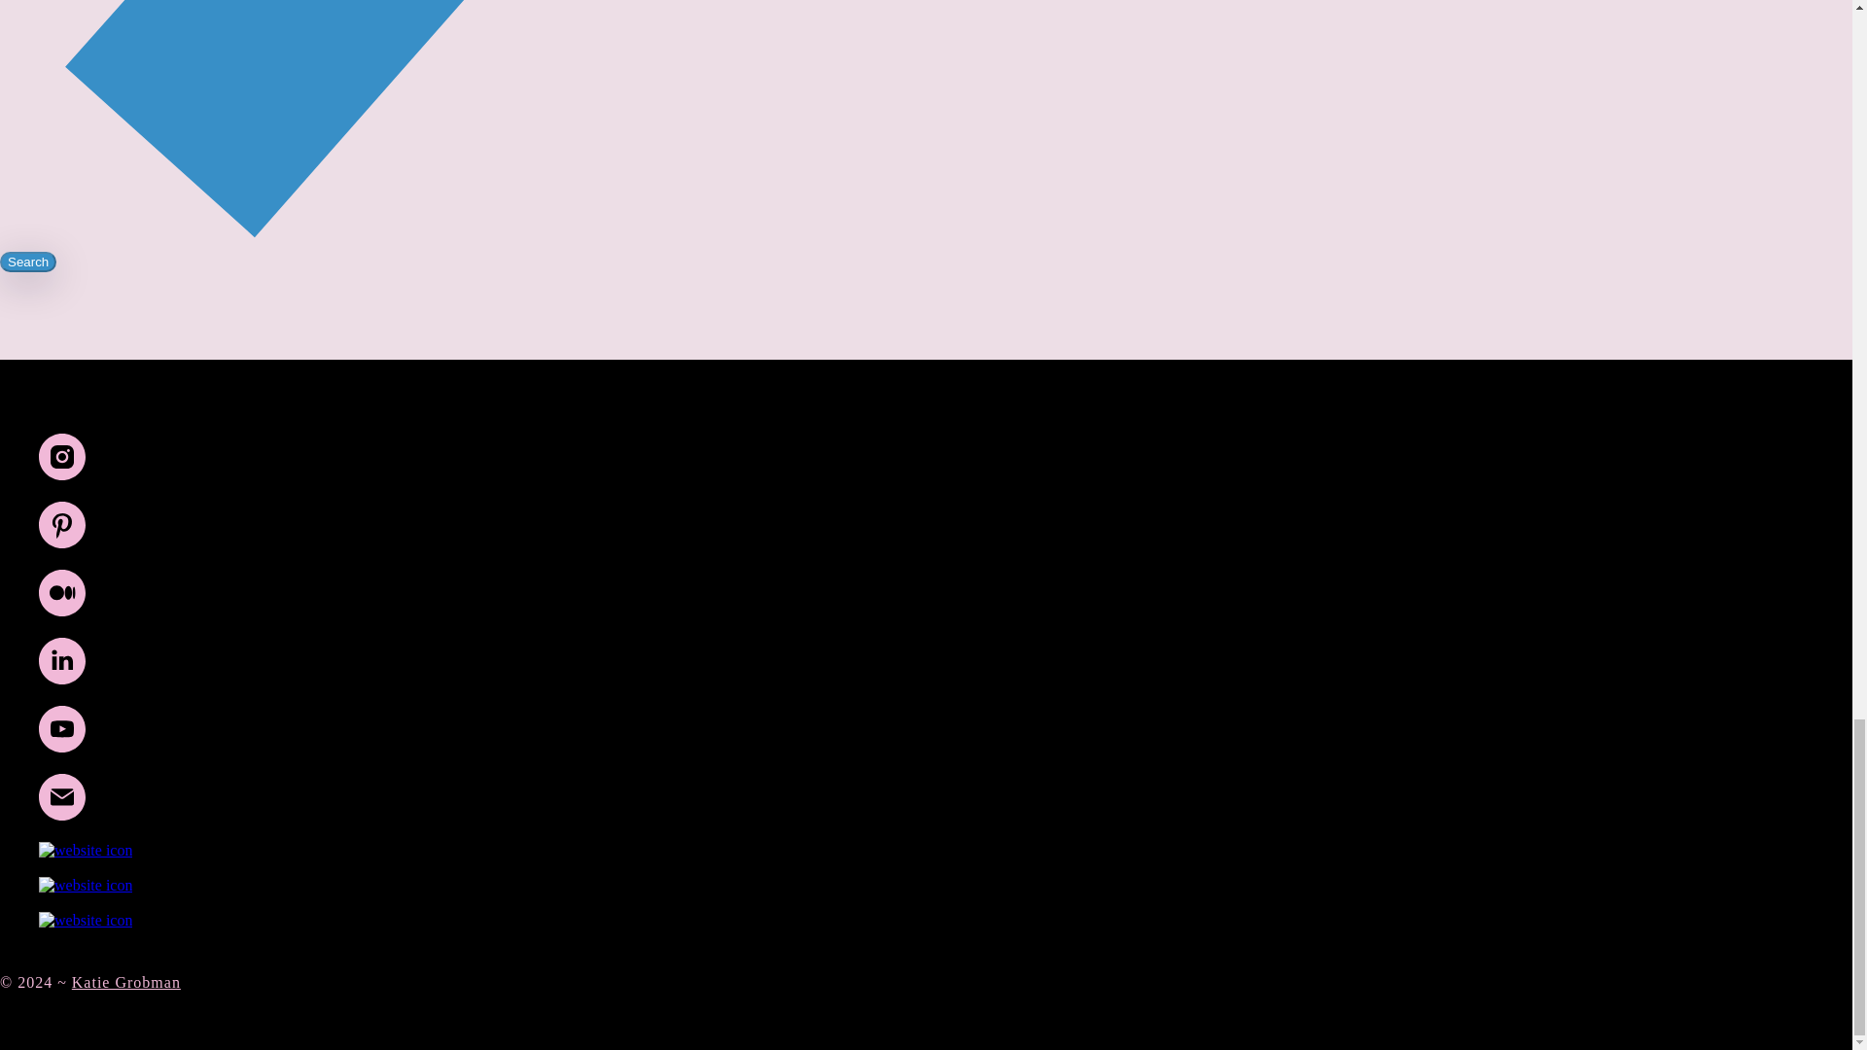 The height and width of the screenshot is (1050, 1867). Describe the element at coordinates (126, 982) in the screenshot. I see `Katie Grobman` at that location.